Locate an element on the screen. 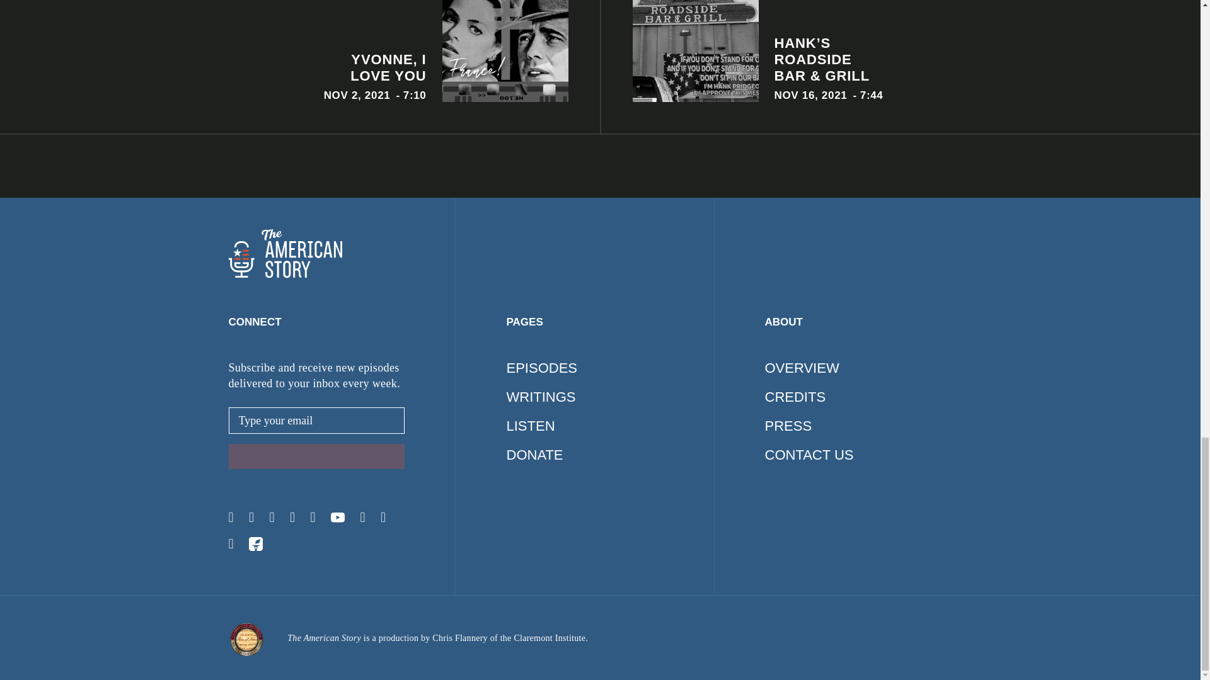 Image resolution: width=1210 pixels, height=680 pixels. Subscribe is located at coordinates (316, 456).